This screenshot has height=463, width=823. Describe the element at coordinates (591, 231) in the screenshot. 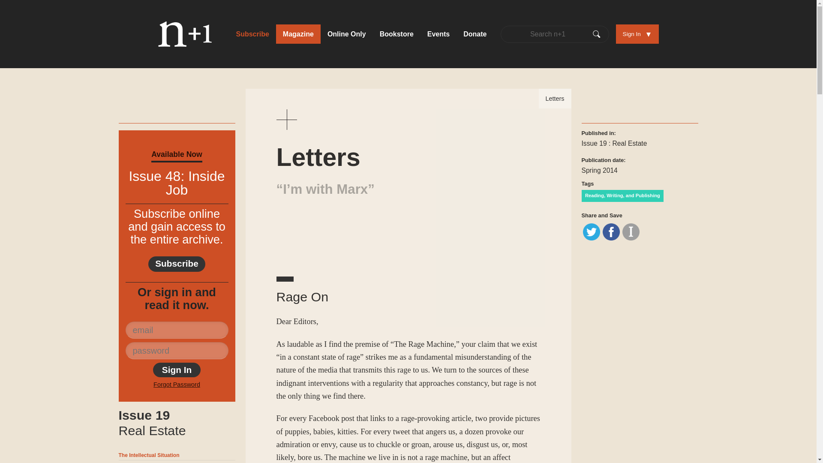

I see `Ukraine, Putin, and the West` at that location.